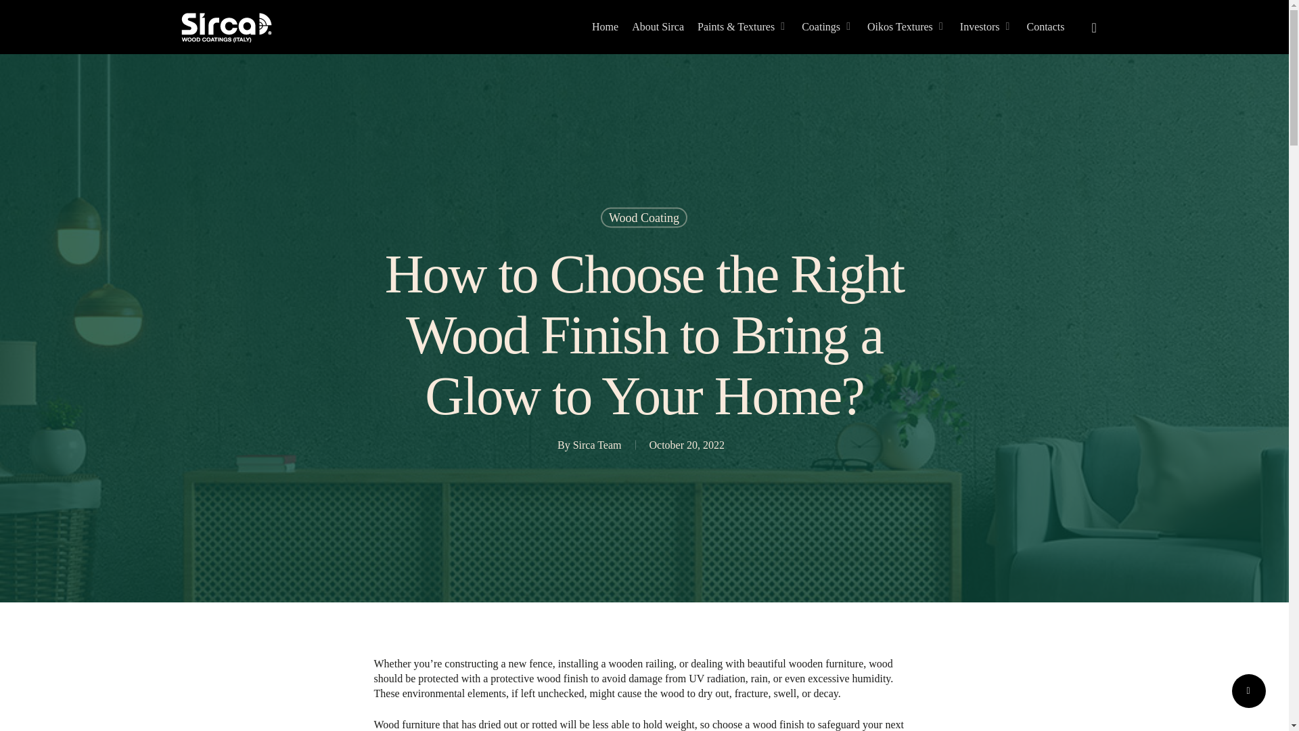  I want to click on Posts by Sirca Team, so click(597, 445).